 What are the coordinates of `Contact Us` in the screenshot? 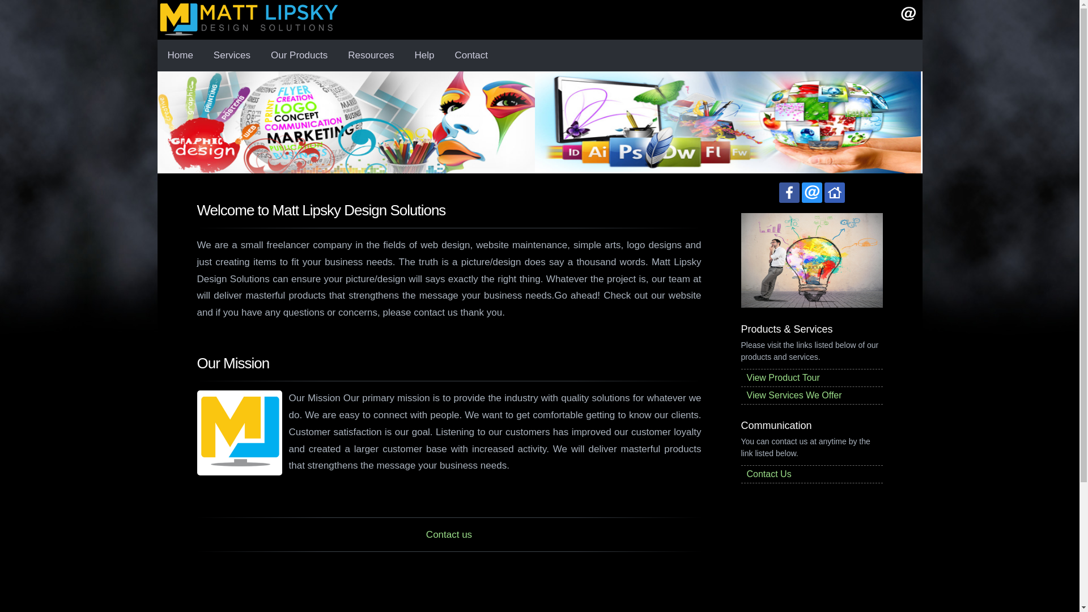 It's located at (811, 474).